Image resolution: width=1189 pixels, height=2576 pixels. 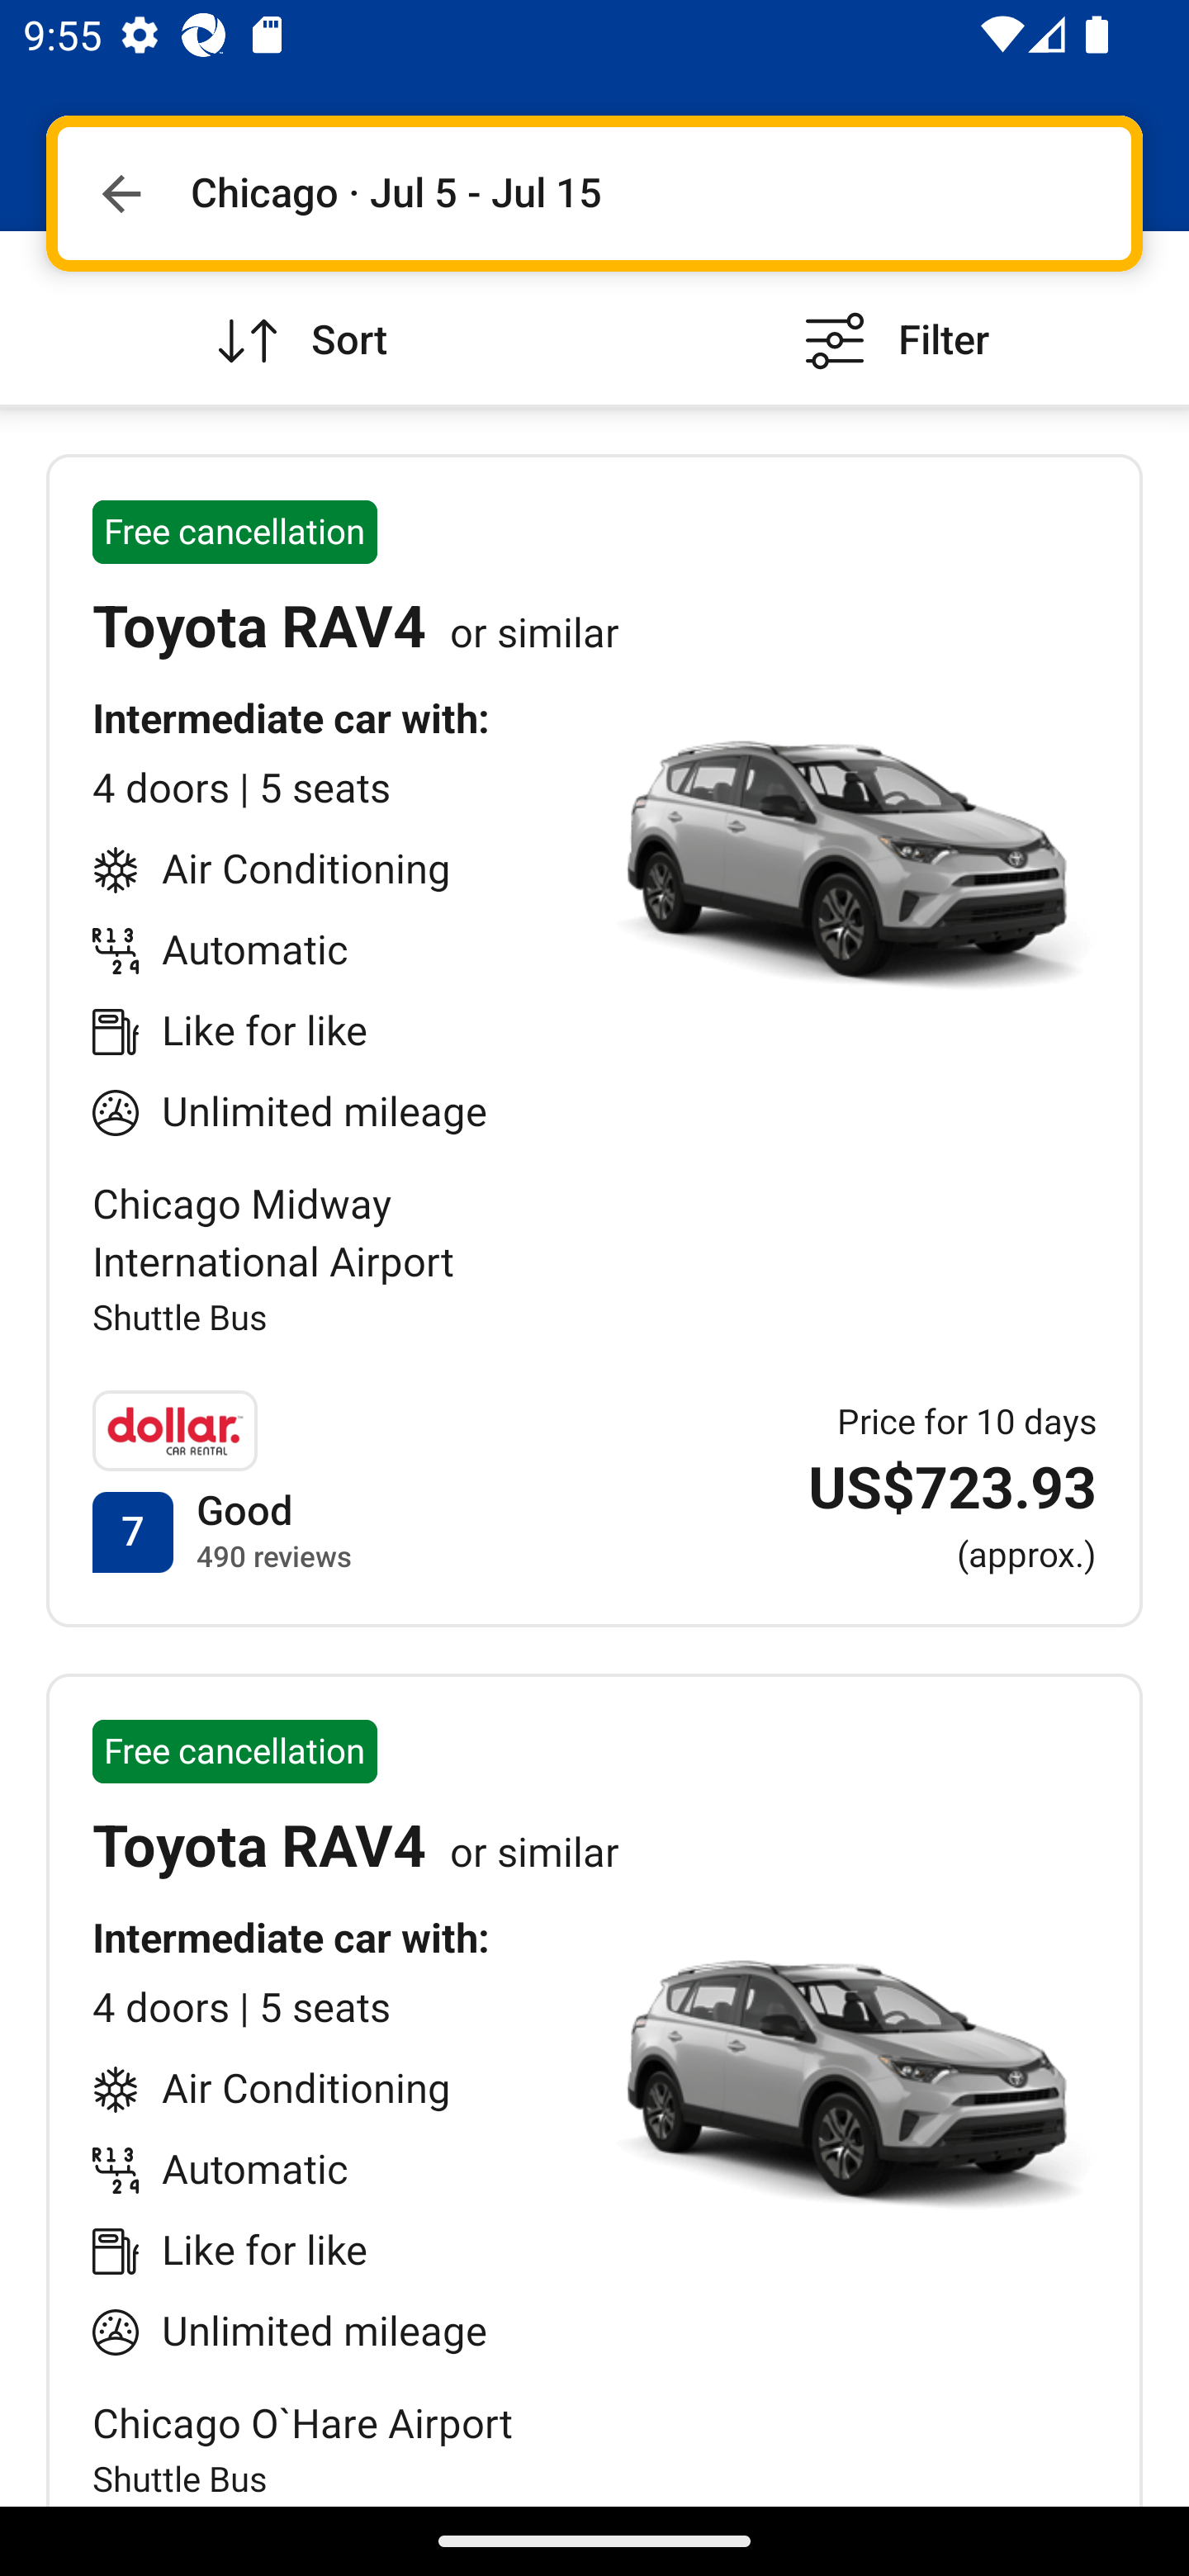 What do you see at coordinates (892, 317) in the screenshot?
I see `Filter` at bounding box center [892, 317].